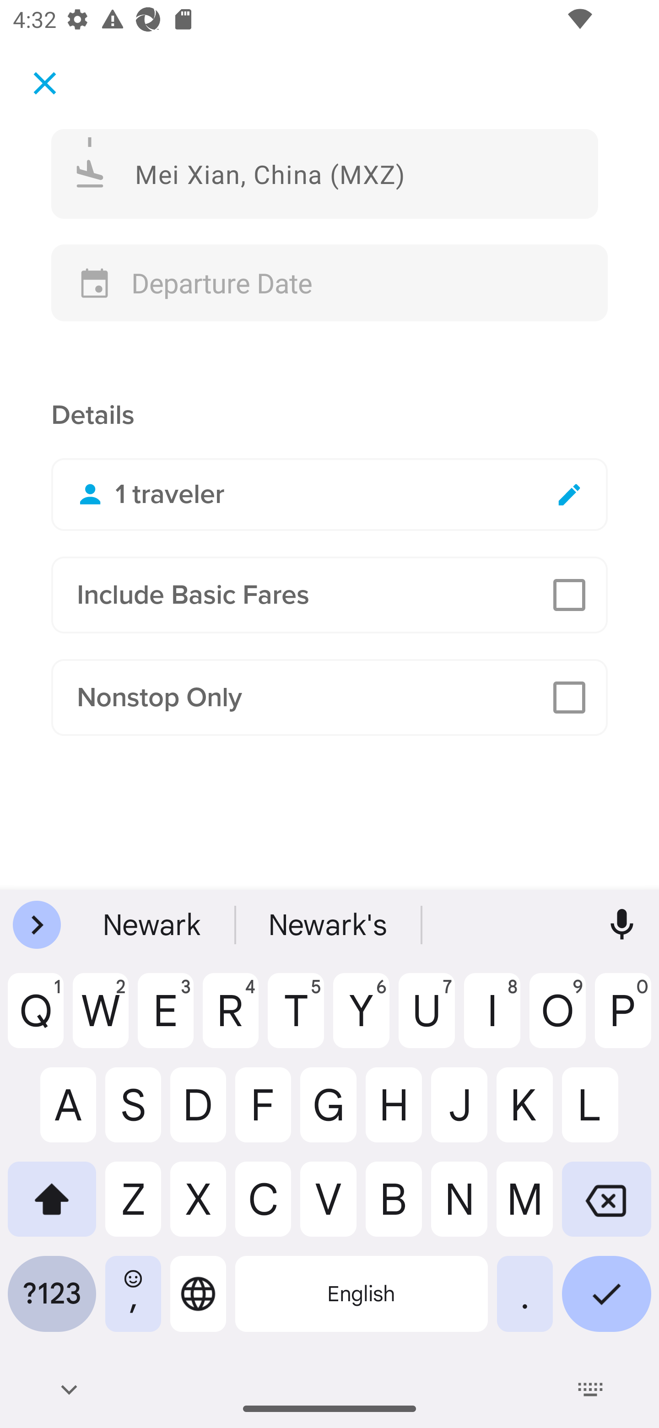 The width and height of the screenshot is (659, 1428). Describe the element at coordinates (329, 595) in the screenshot. I see `Include Basic Fares` at that location.